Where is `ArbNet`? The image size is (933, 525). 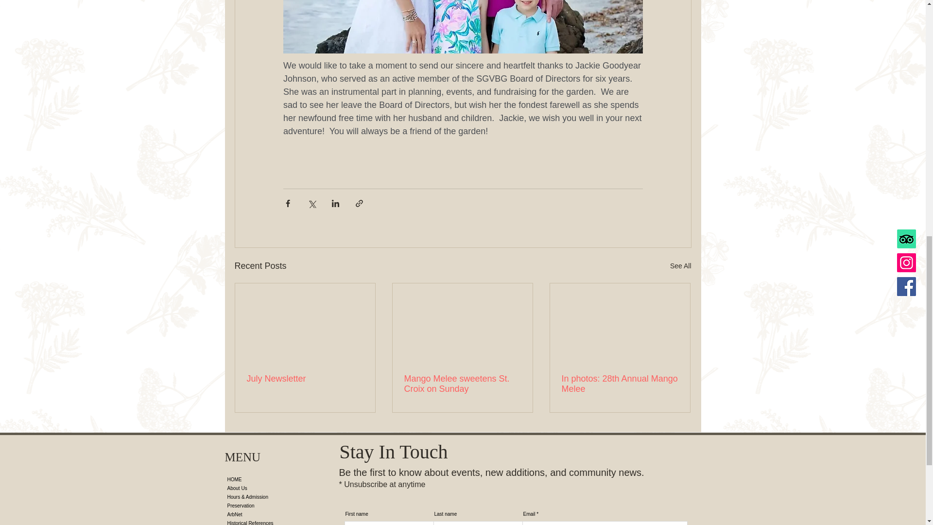 ArbNet is located at coordinates (264, 514).